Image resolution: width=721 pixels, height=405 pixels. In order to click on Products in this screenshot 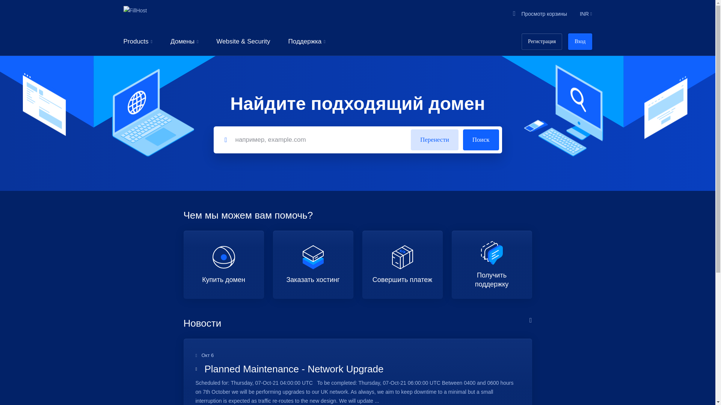, I will do `click(137, 41)`.